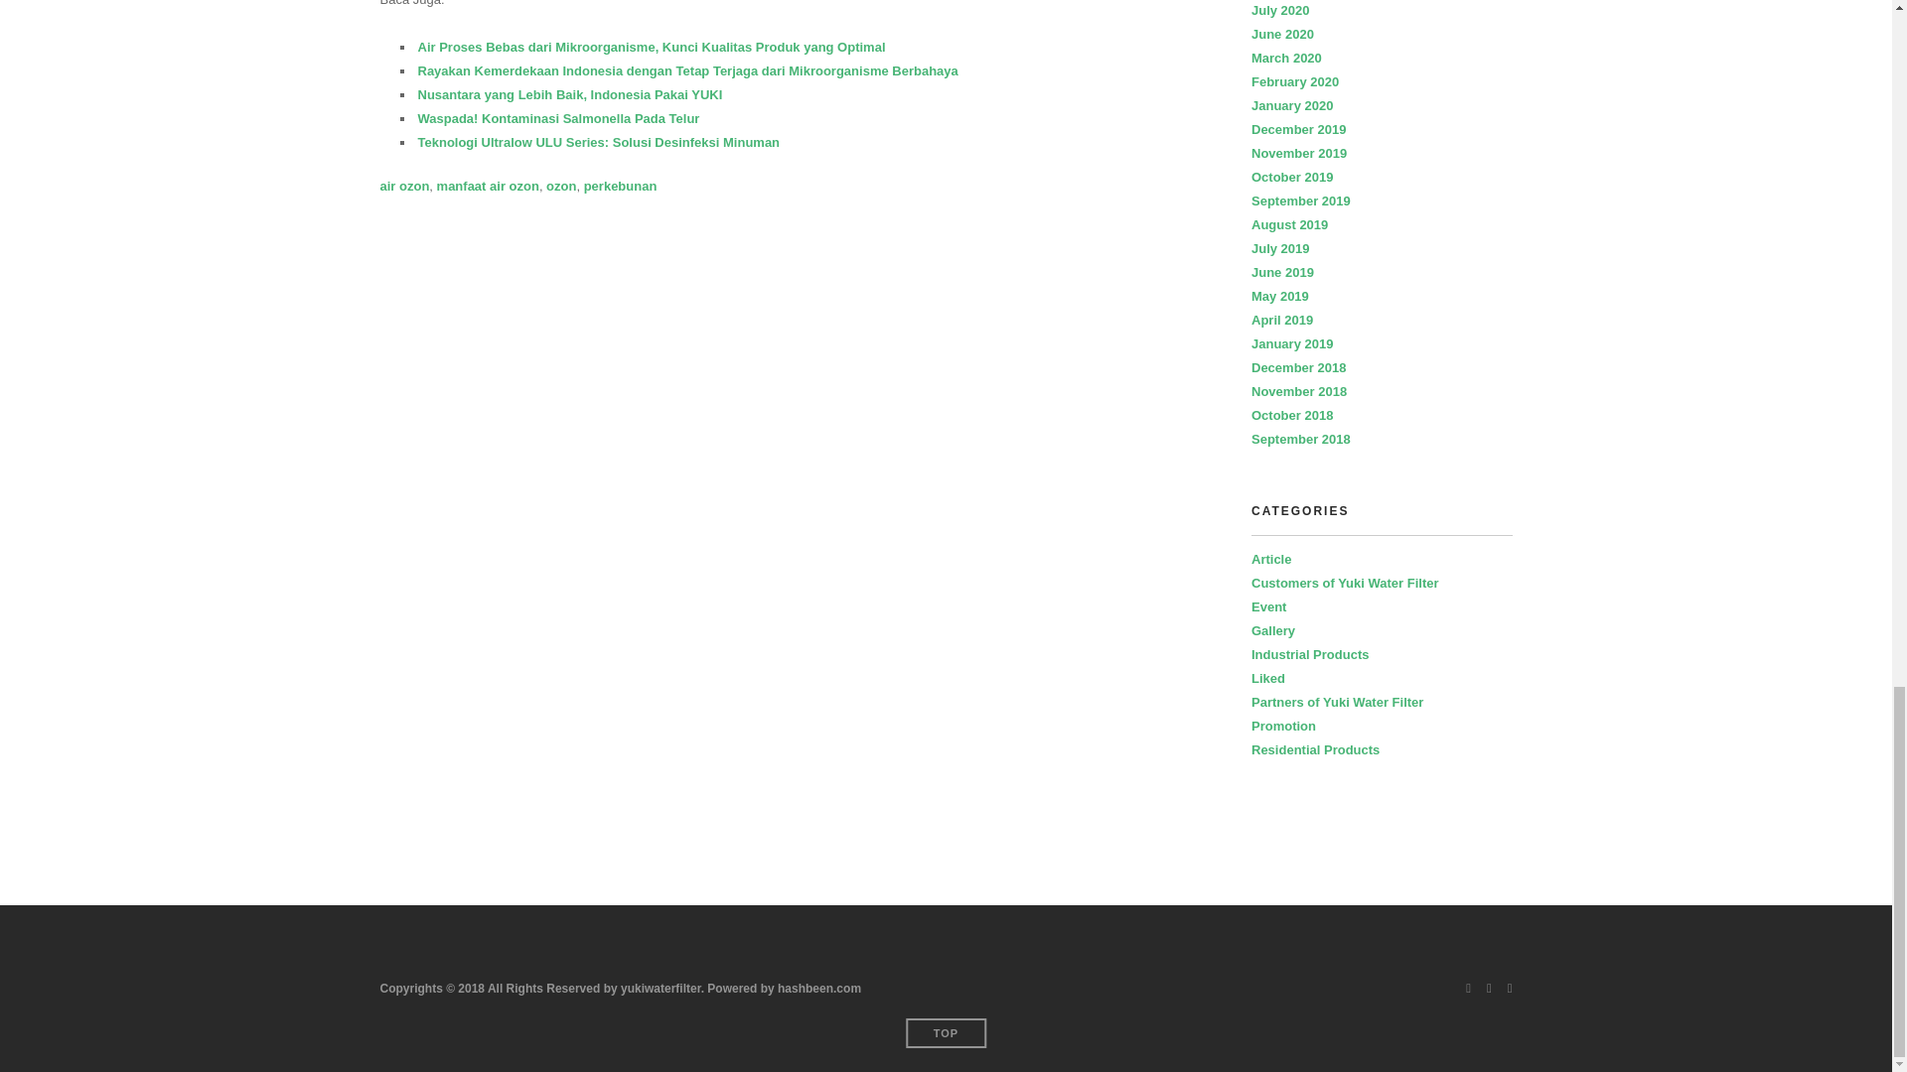 The width and height of the screenshot is (1907, 1072). I want to click on air ozon, so click(404, 187).